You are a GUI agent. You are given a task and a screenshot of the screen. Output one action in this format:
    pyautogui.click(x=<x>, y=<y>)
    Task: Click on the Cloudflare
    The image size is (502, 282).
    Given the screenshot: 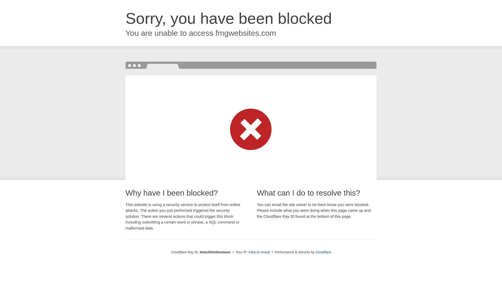 What is the action you would take?
    pyautogui.click(x=323, y=252)
    